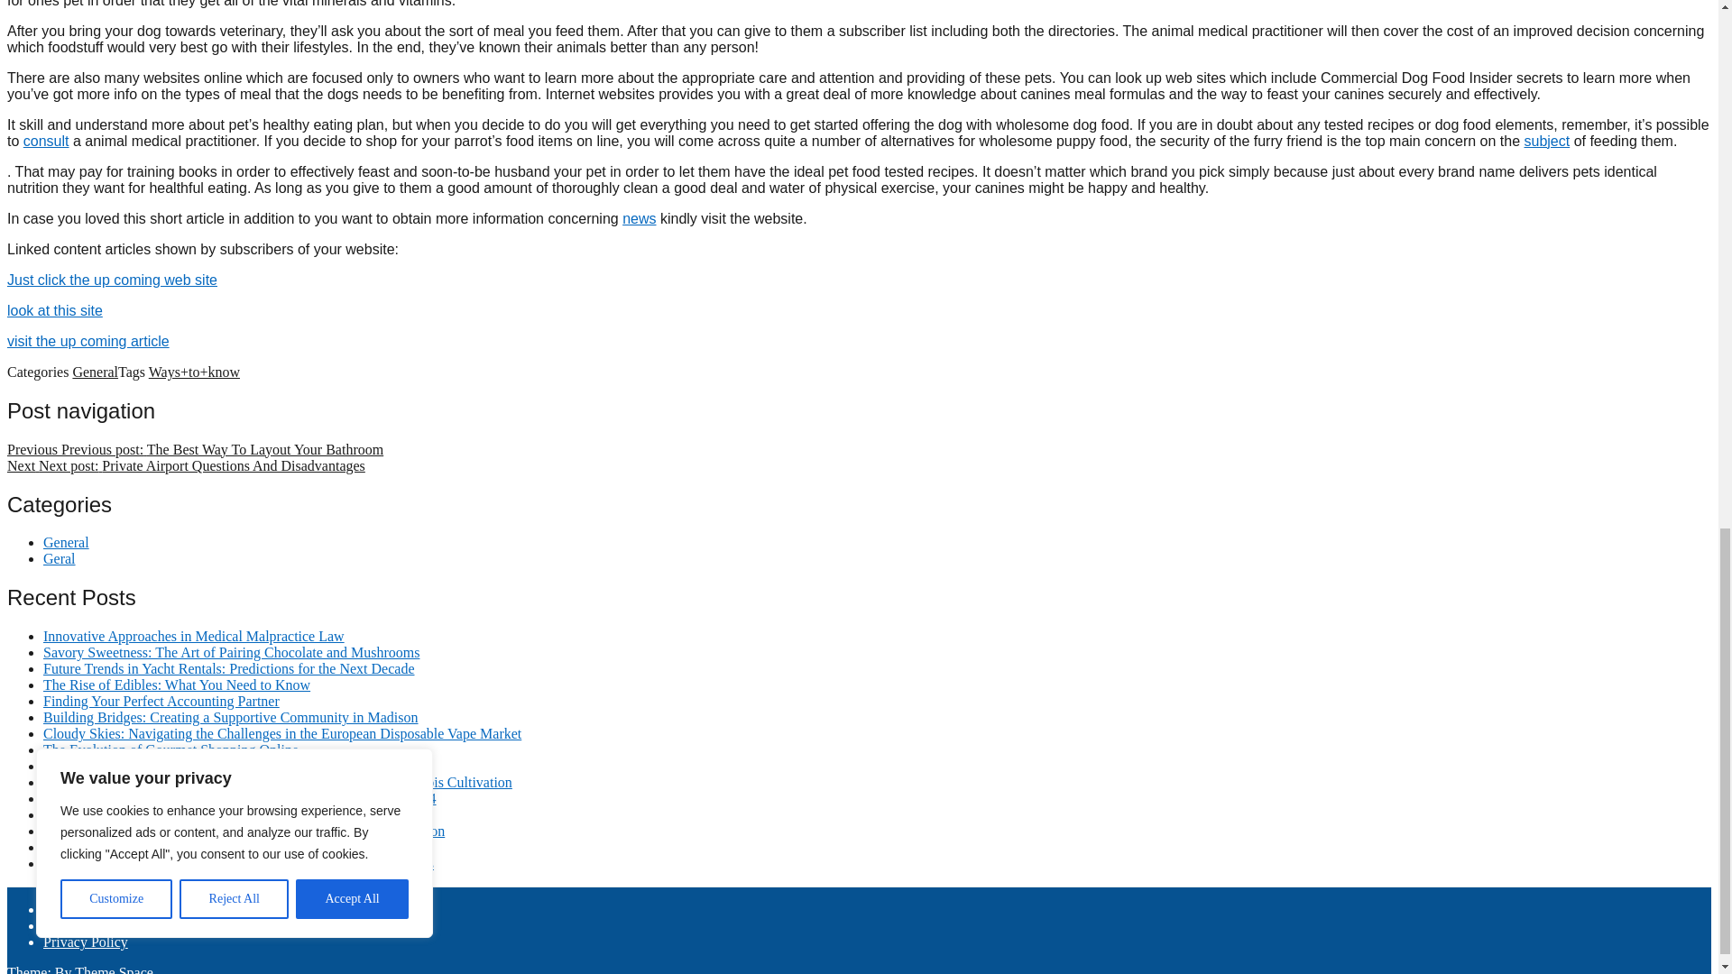  What do you see at coordinates (112, 280) in the screenshot?
I see `Just click the up coming web site` at bounding box center [112, 280].